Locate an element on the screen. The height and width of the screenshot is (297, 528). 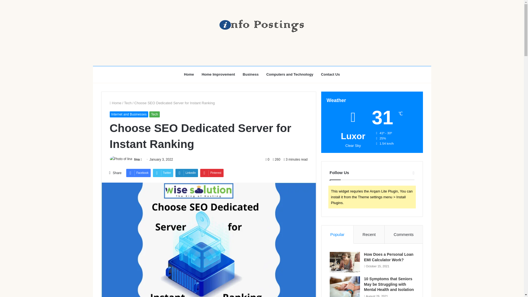
Home Improvement is located at coordinates (218, 74).